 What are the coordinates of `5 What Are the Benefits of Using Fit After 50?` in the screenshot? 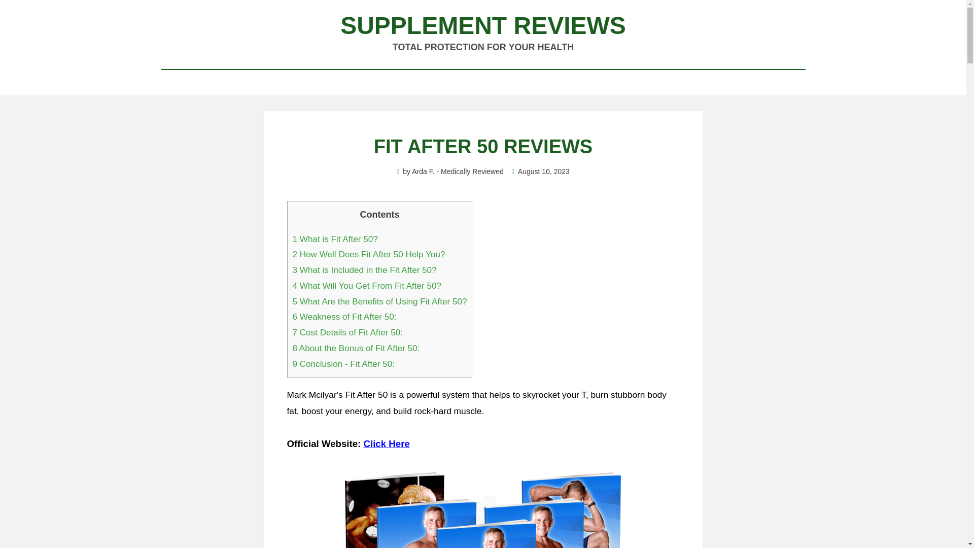 It's located at (379, 301).